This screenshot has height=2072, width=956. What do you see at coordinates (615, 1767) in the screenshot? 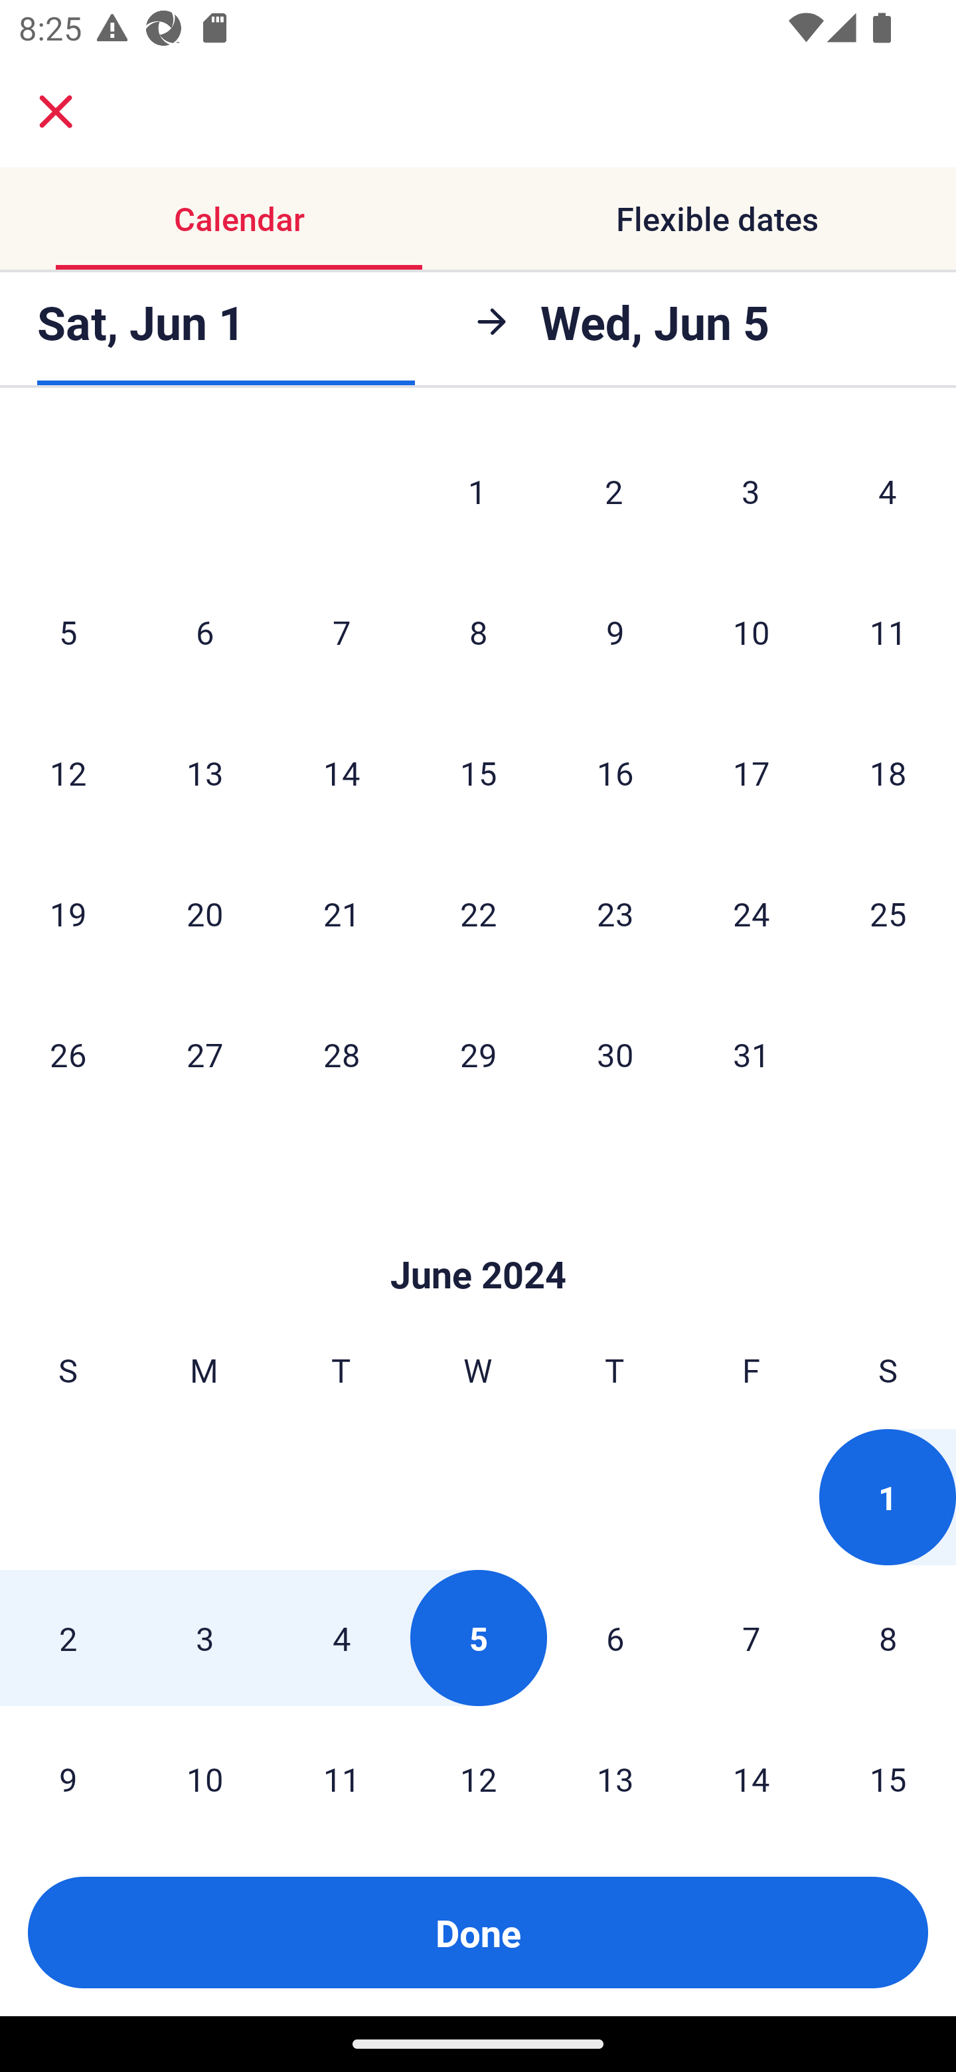
I see `13 Thursday, June 13, 2024` at bounding box center [615, 1767].